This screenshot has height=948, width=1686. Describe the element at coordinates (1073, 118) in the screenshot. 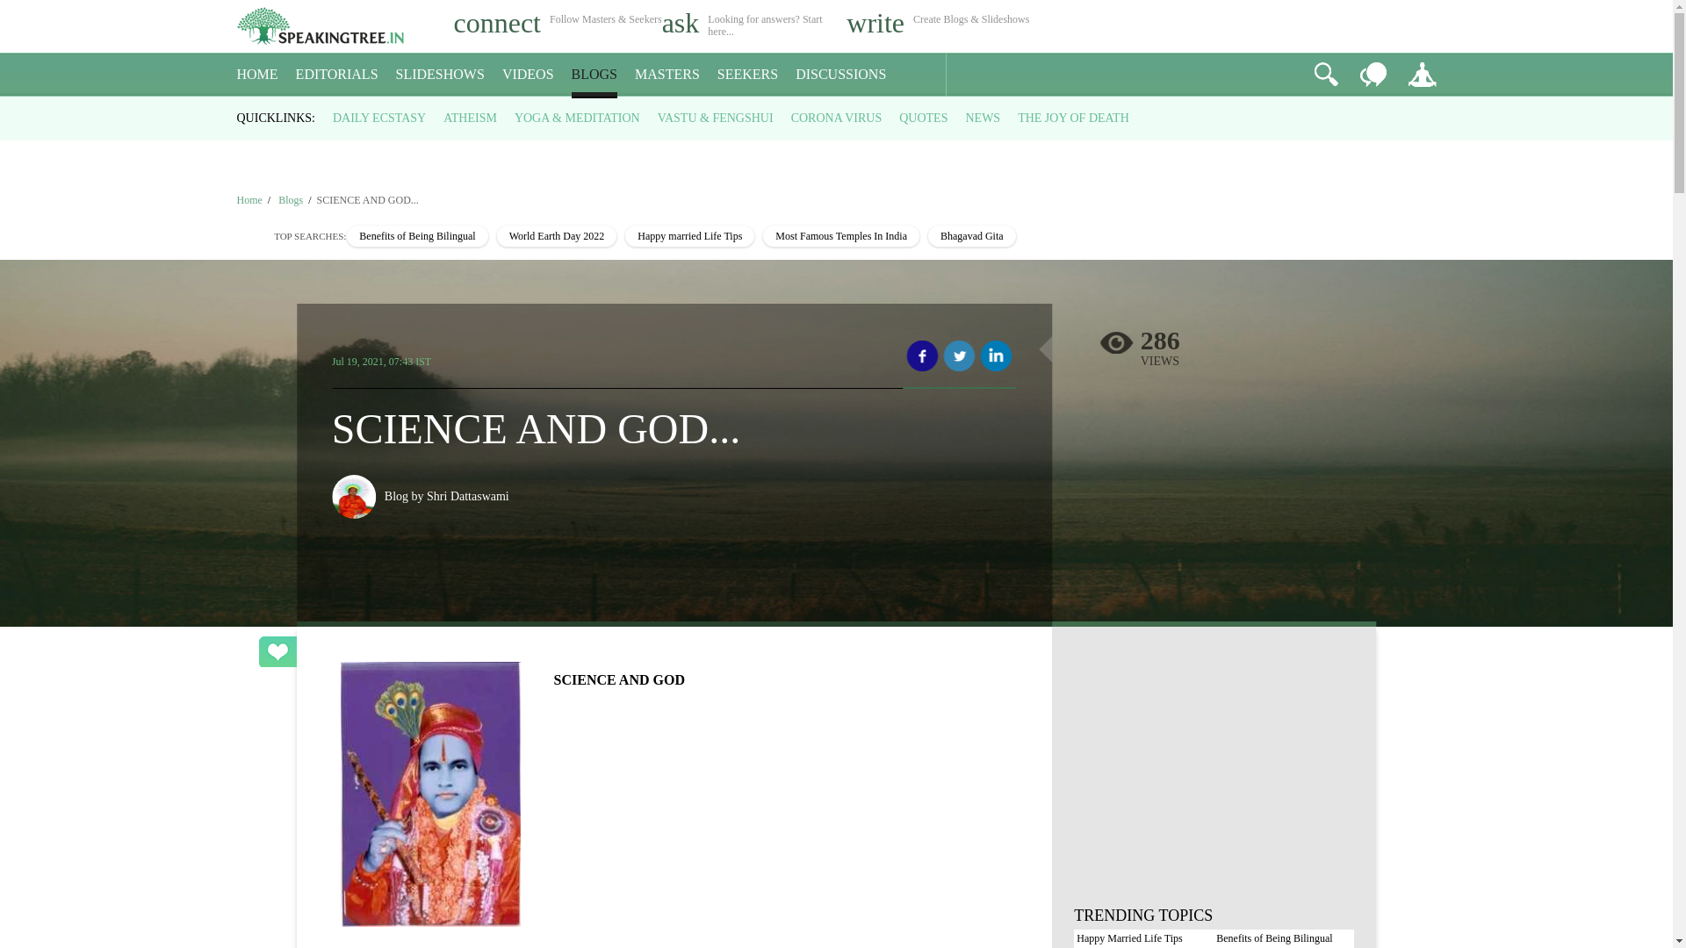

I see `THE JOY OF DEATH` at that location.